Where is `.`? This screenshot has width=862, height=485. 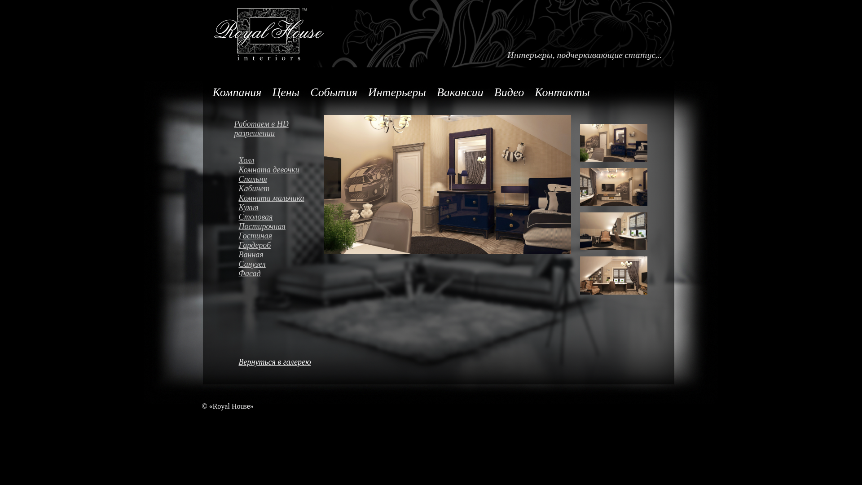
. is located at coordinates (458, 266).